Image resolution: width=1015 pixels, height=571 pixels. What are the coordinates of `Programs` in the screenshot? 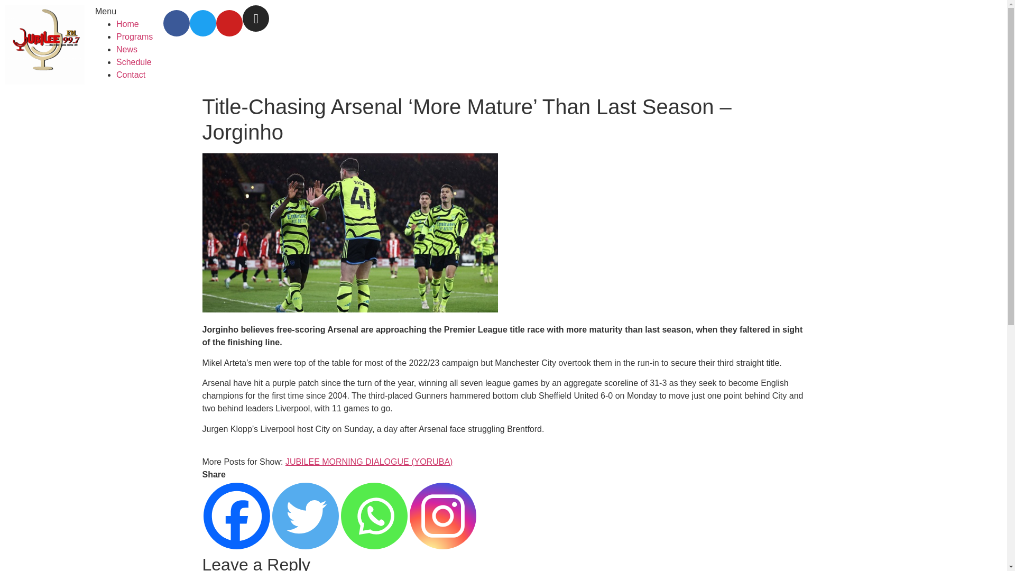 It's located at (134, 36).